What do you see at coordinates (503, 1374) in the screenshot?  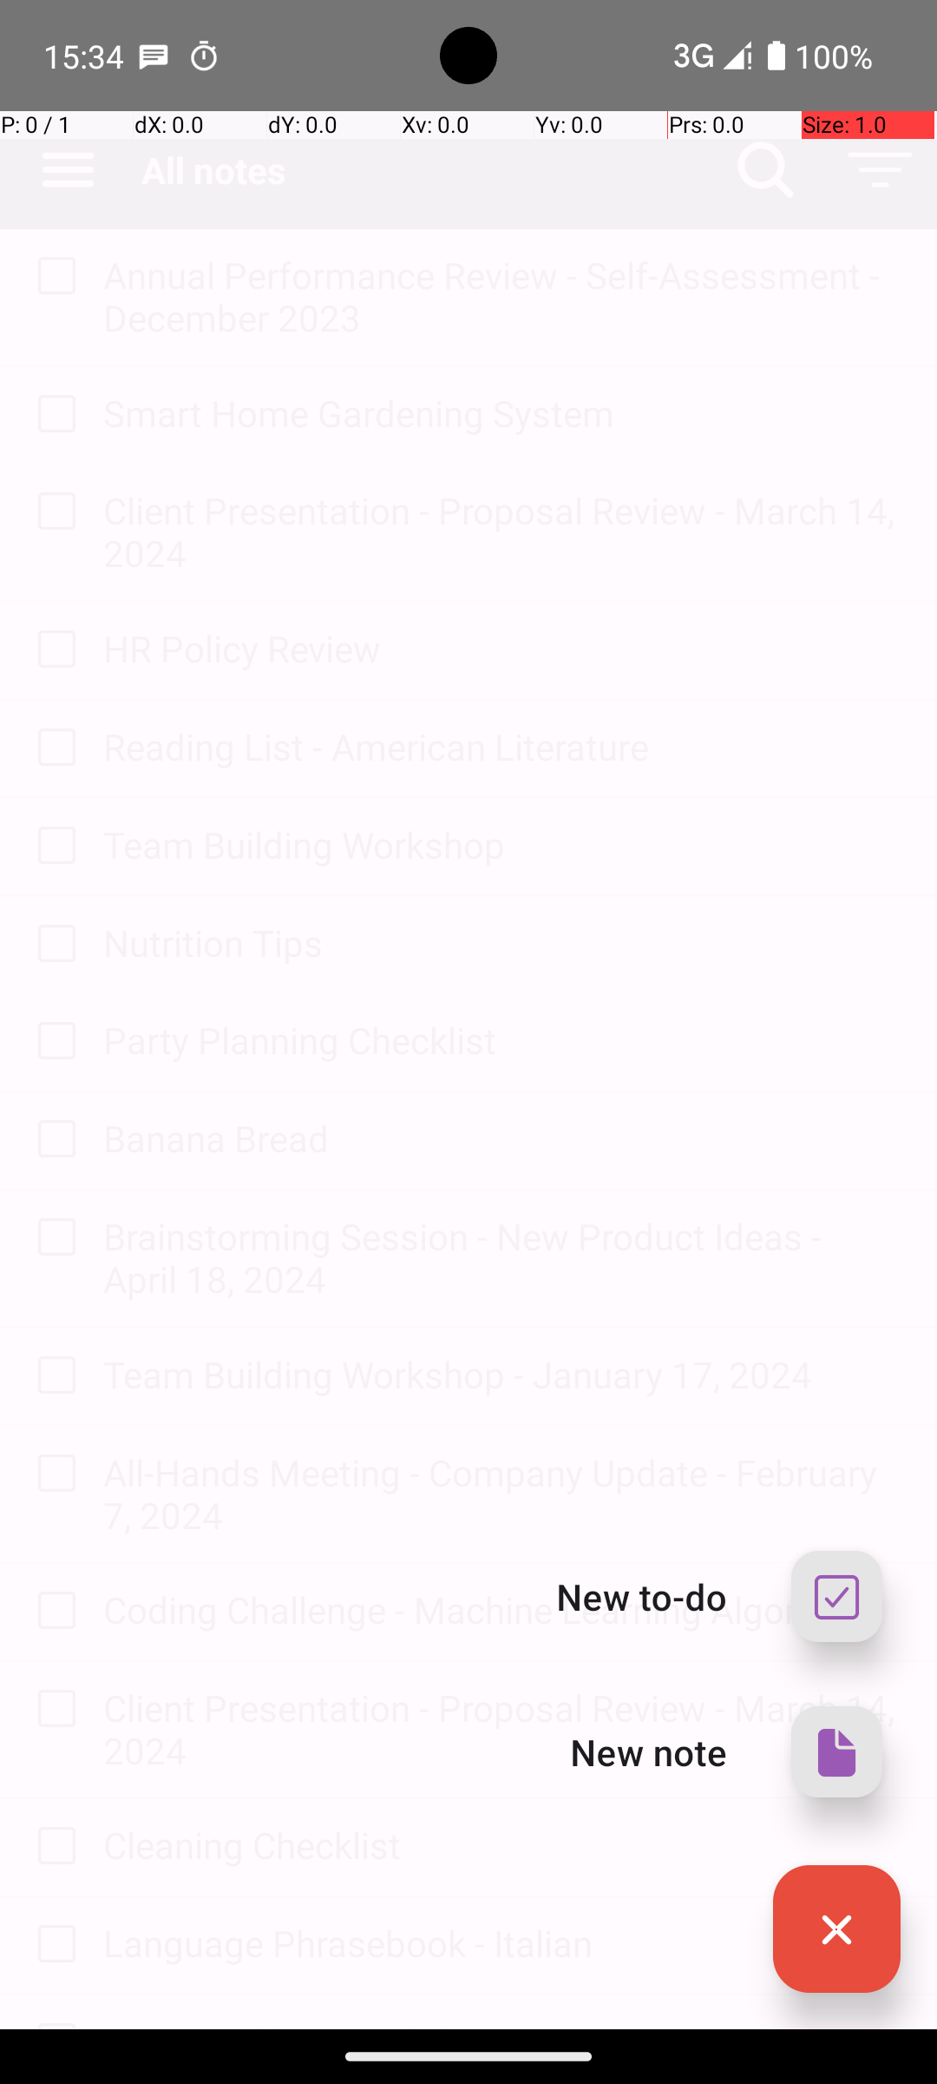 I see `Team Building Workshop - January 17, 2024` at bounding box center [503, 1374].